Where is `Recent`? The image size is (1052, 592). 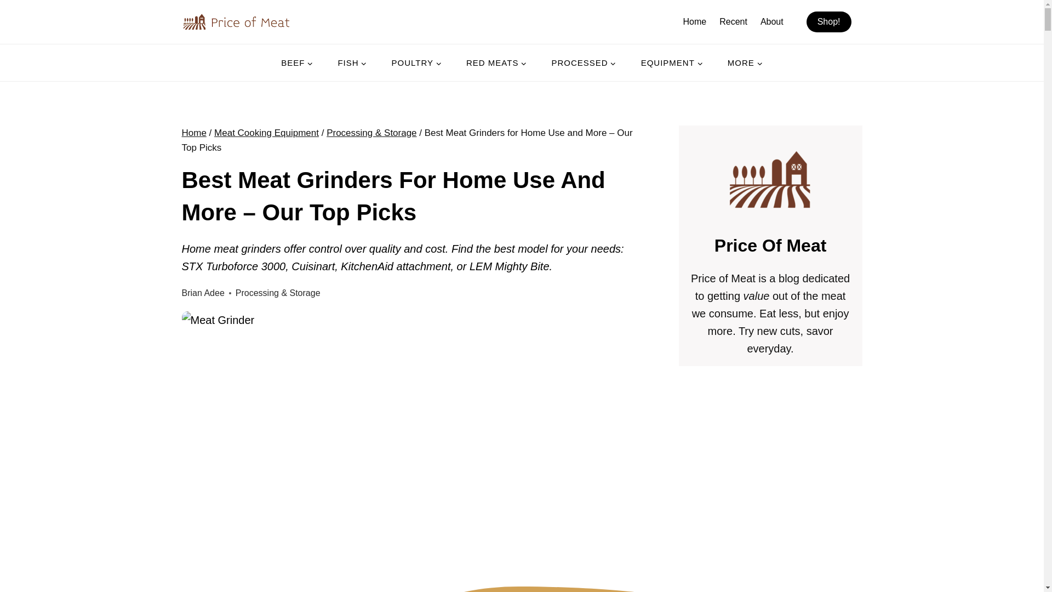
Recent is located at coordinates (733, 22).